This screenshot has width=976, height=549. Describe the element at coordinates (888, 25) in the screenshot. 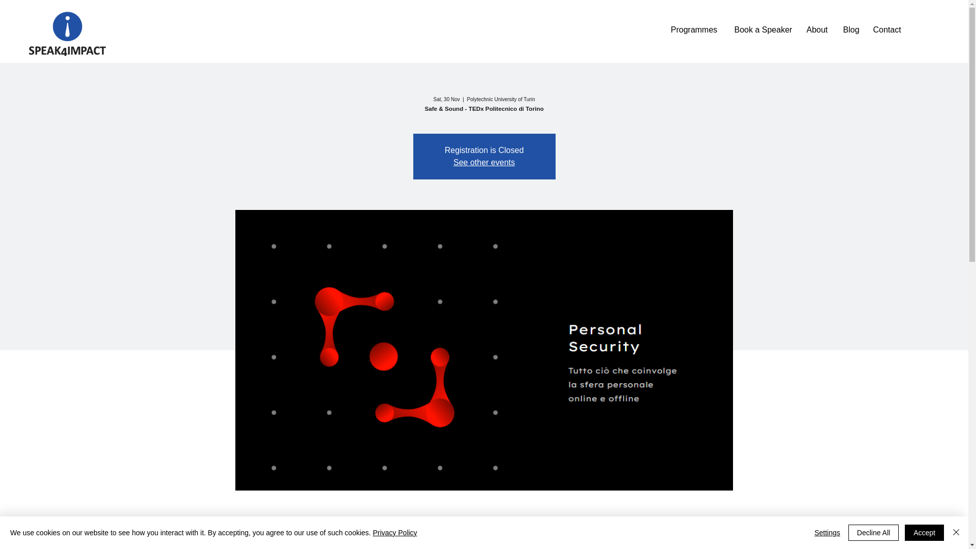

I see `Contact` at that location.